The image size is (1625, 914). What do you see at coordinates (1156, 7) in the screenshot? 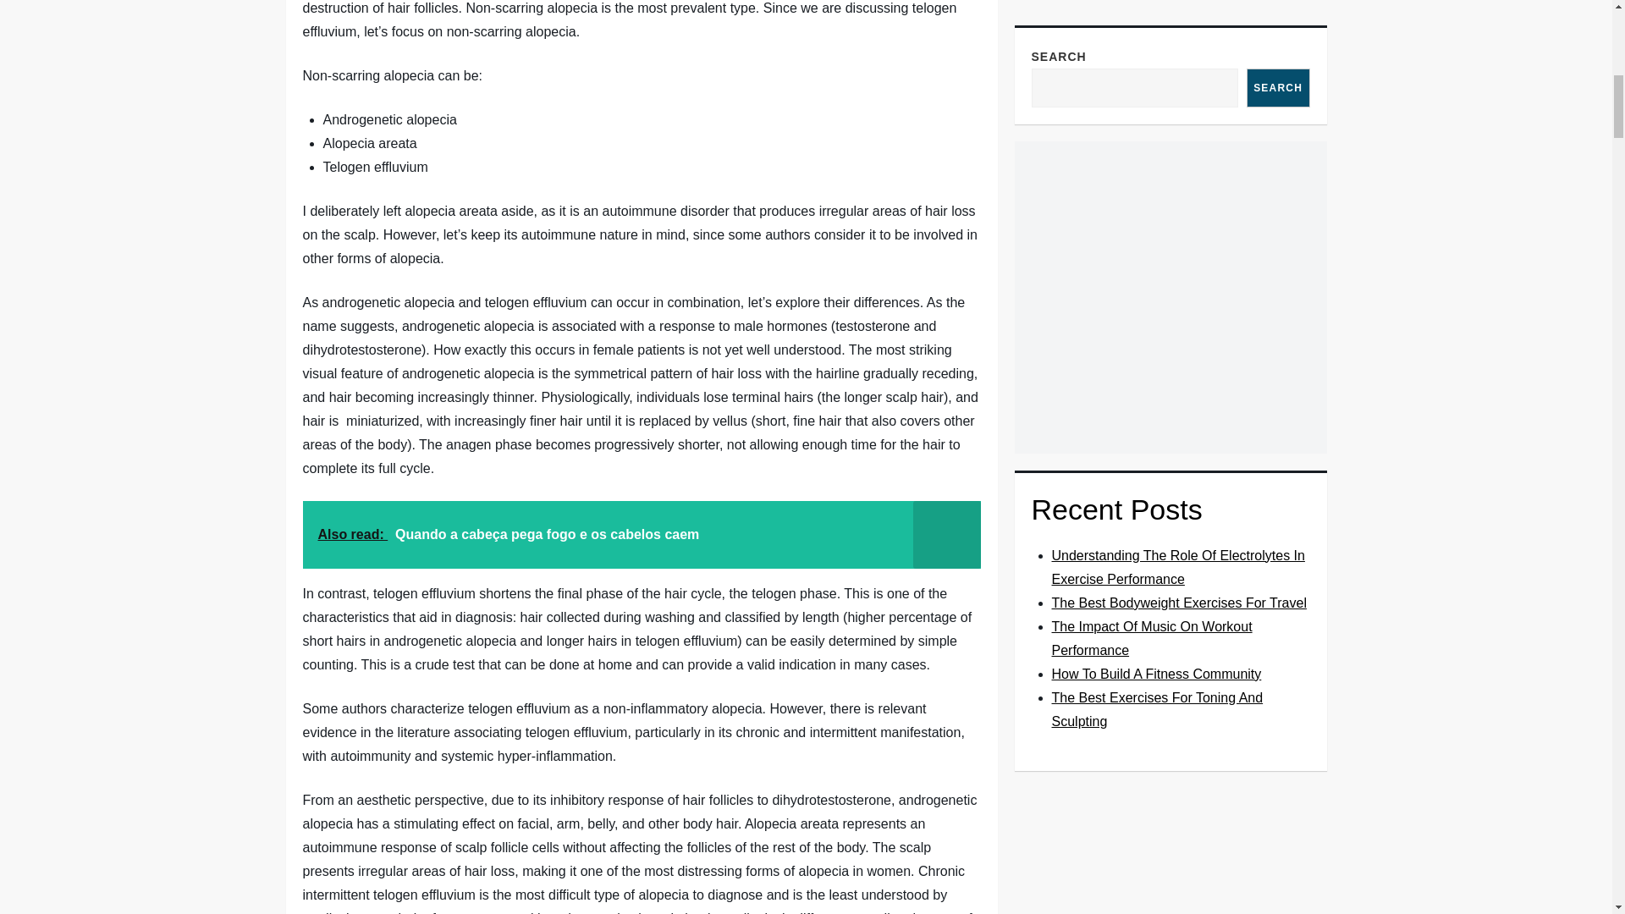
I see `The Best Exercises For Toning And Sculpting` at bounding box center [1156, 7].